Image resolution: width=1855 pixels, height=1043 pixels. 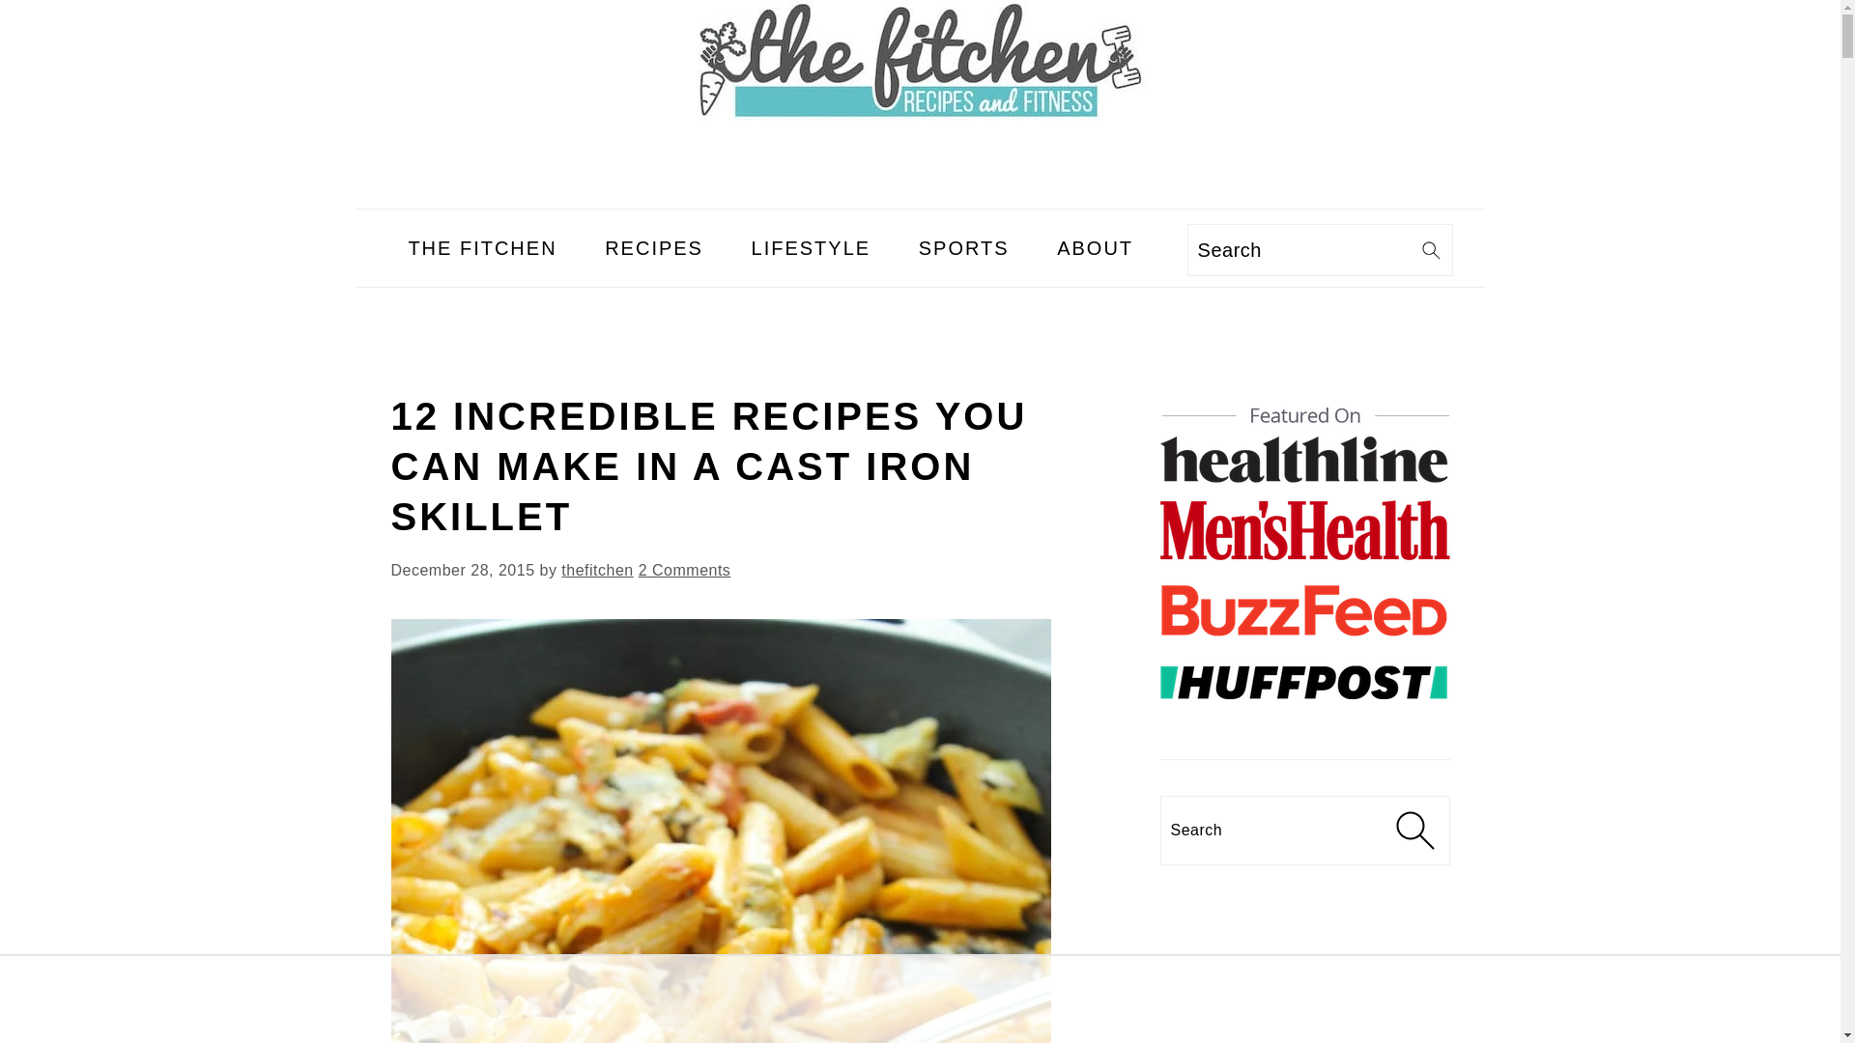 What do you see at coordinates (653, 247) in the screenshot?
I see `RECIPES` at bounding box center [653, 247].